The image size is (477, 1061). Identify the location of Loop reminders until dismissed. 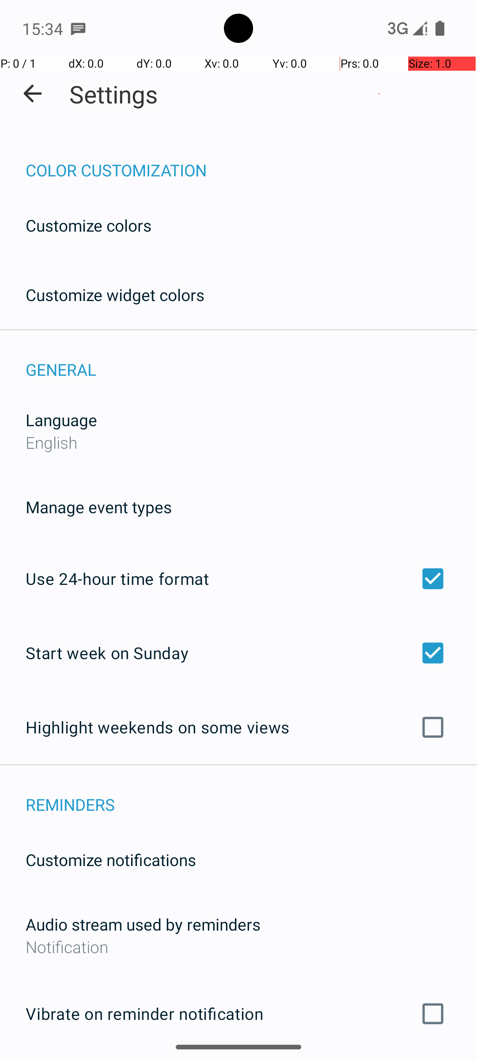
(238, 1061).